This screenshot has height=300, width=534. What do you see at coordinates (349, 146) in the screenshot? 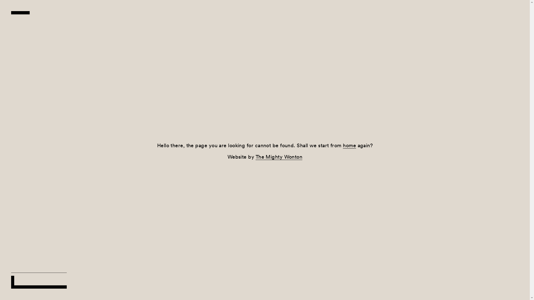
I see `home` at bounding box center [349, 146].